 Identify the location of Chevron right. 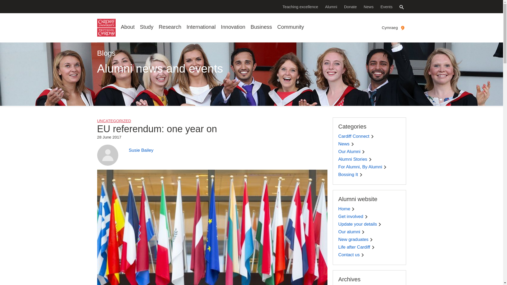
(372, 136).